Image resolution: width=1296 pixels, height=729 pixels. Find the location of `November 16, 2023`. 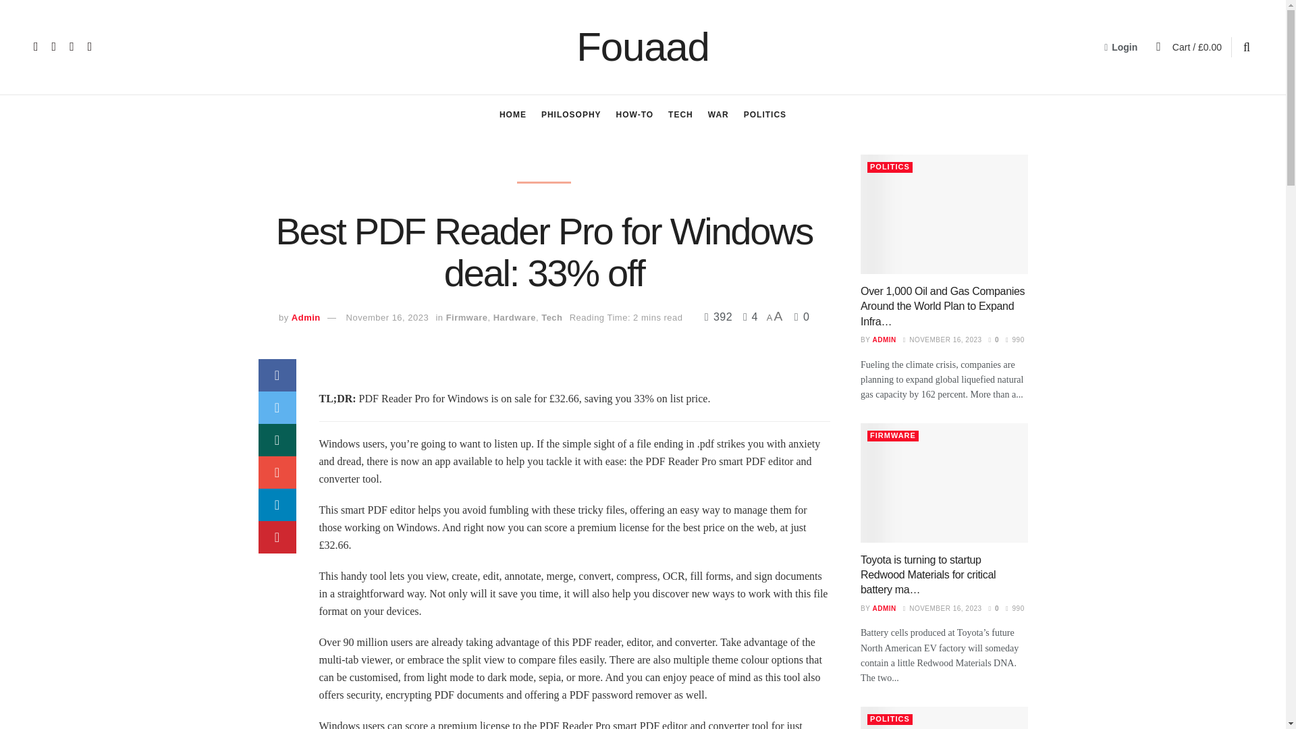

November 16, 2023 is located at coordinates (387, 317).